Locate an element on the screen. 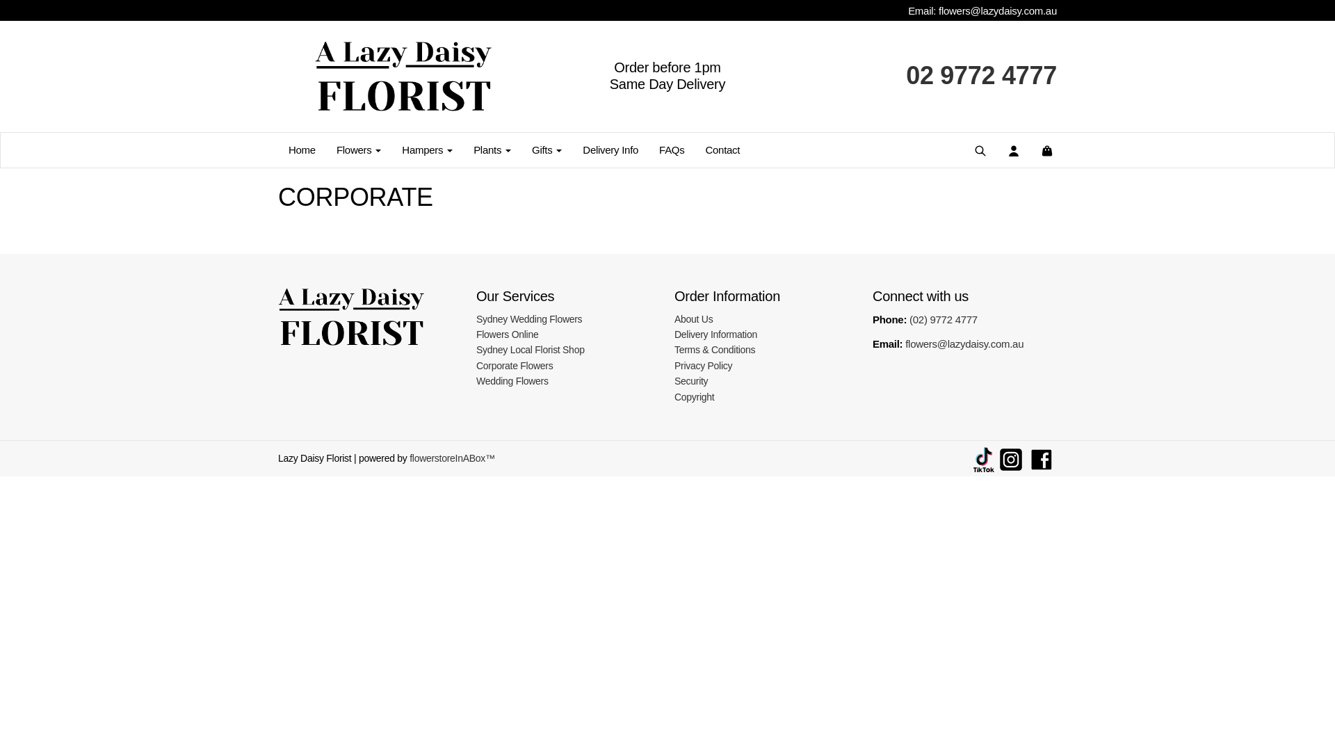 This screenshot has height=751, width=1335. Sydney Local Florist Shop is located at coordinates (531, 350).